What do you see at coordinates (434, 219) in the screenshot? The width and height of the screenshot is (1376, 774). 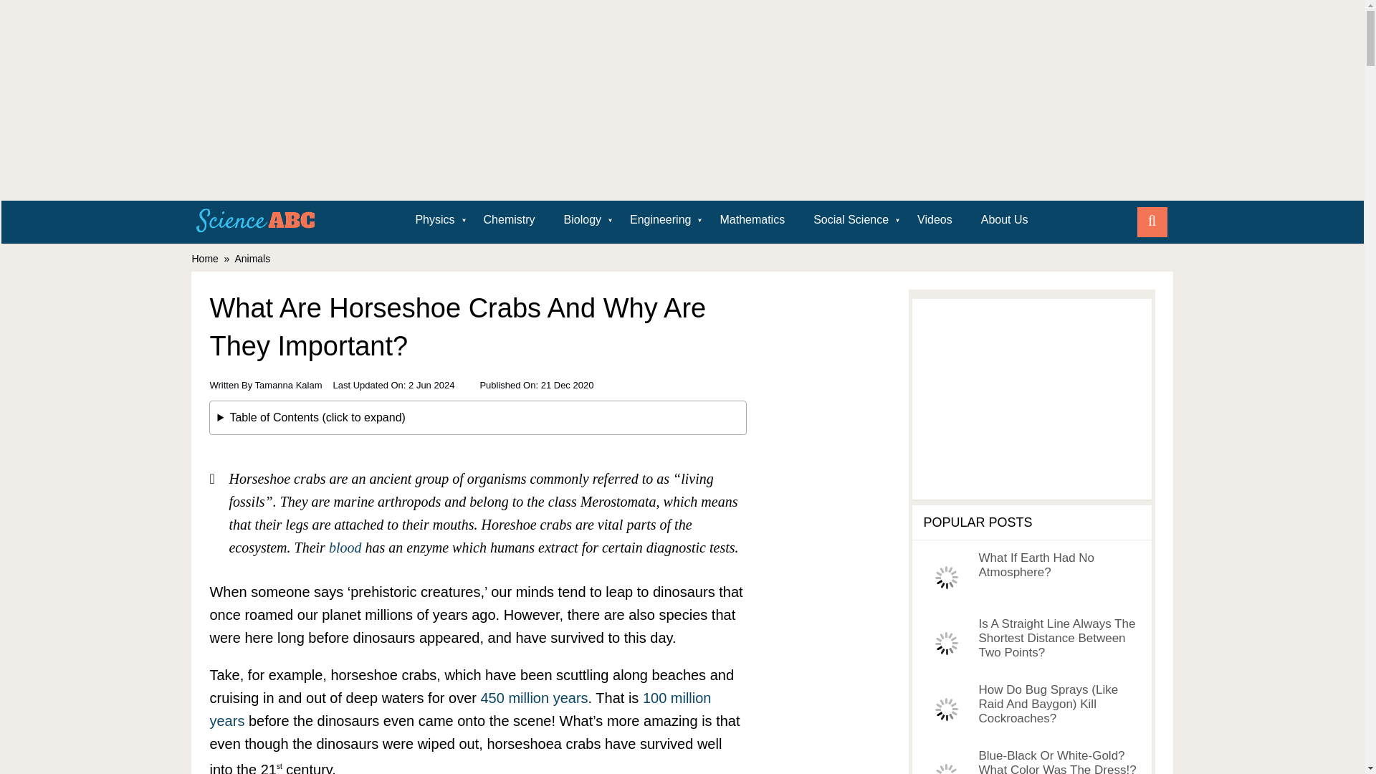 I see `Physics` at bounding box center [434, 219].